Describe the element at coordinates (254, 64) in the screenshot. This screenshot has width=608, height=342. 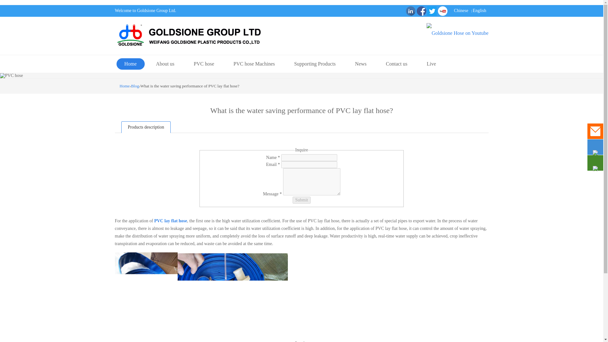
I see `PVC hose Machines` at that location.